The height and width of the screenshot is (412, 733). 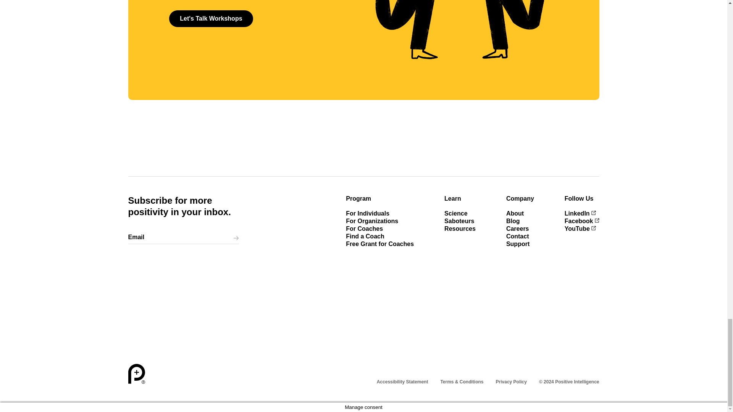 What do you see at coordinates (513, 221) in the screenshot?
I see `Blog` at bounding box center [513, 221].